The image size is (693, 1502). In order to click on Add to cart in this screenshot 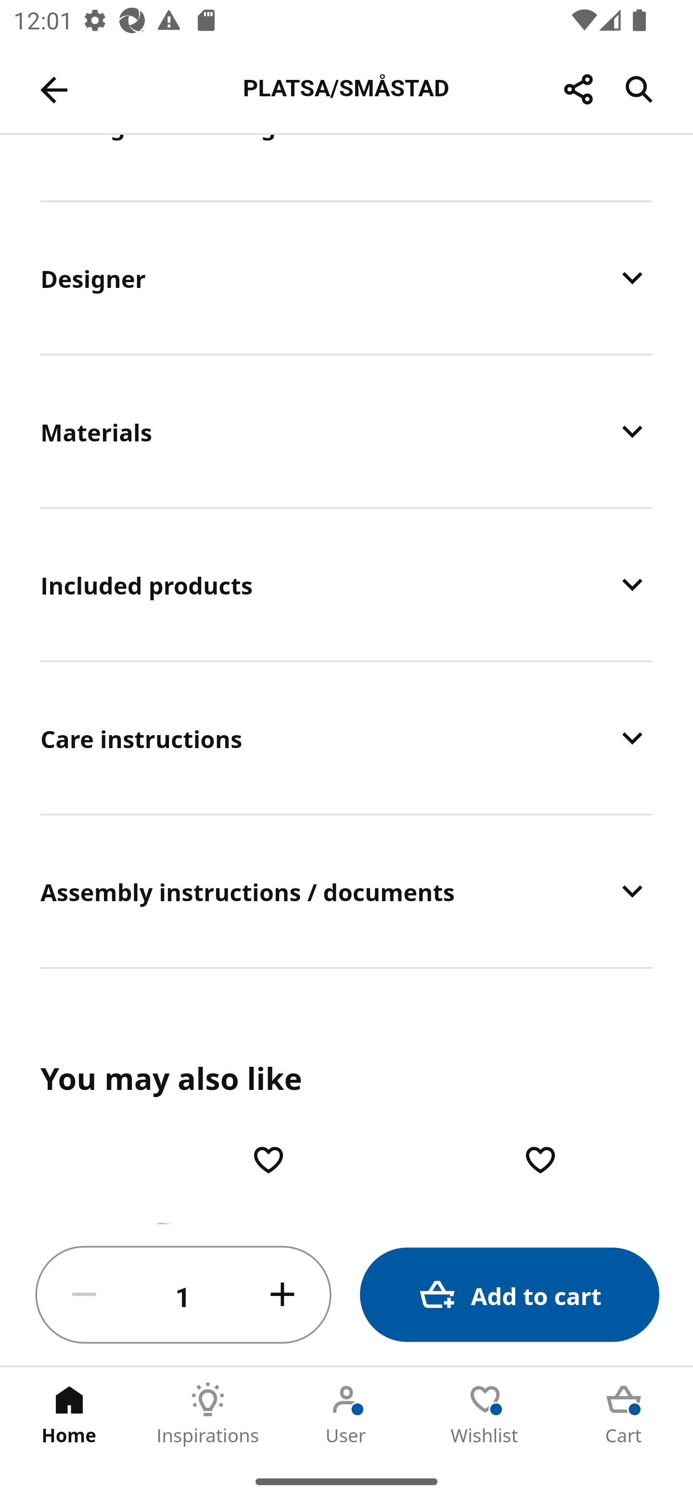, I will do `click(509, 1295)`.